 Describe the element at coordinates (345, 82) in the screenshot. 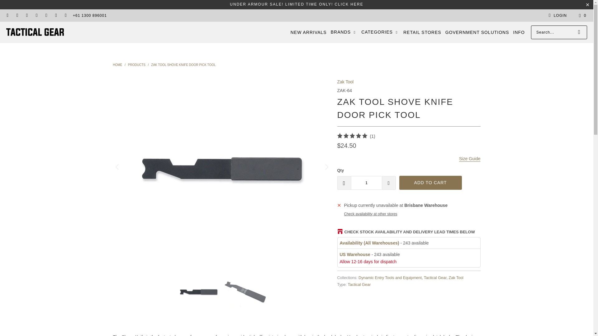

I see `Zak Tool` at that location.